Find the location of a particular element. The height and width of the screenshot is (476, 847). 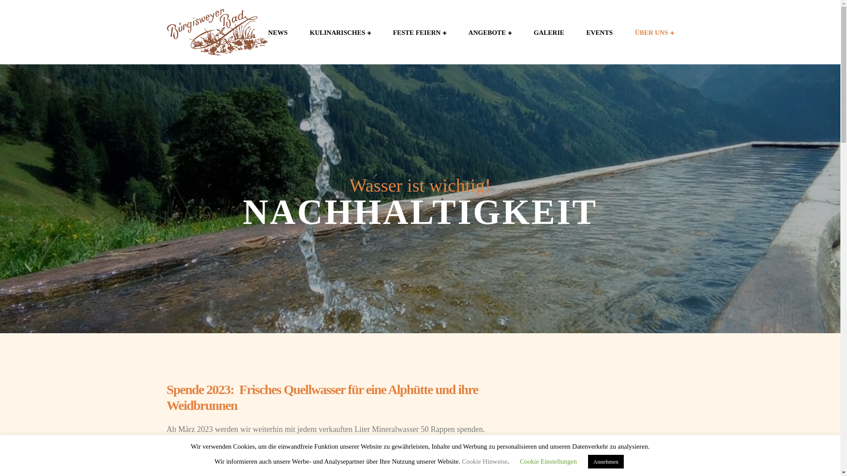

EVENTS is located at coordinates (600, 33).